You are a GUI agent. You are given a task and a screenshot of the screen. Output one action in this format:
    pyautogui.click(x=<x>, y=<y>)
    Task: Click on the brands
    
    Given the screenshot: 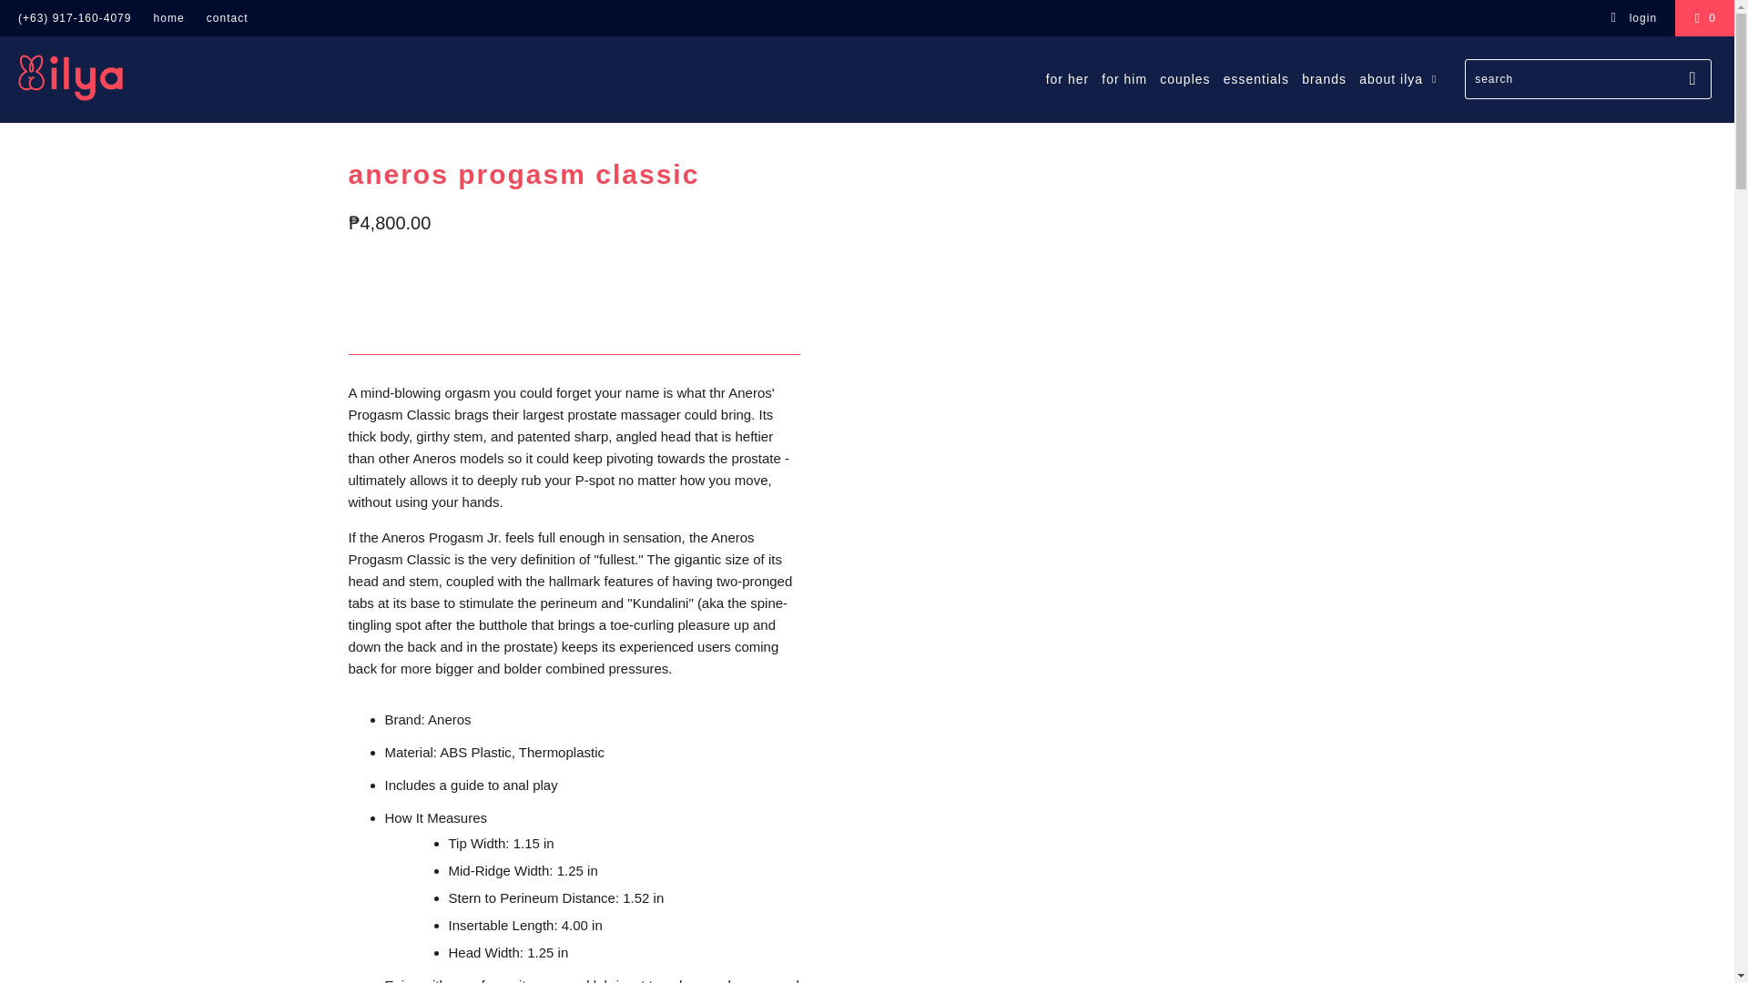 What is the action you would take?
    pyautogui.click(x=1324, y=79)
    